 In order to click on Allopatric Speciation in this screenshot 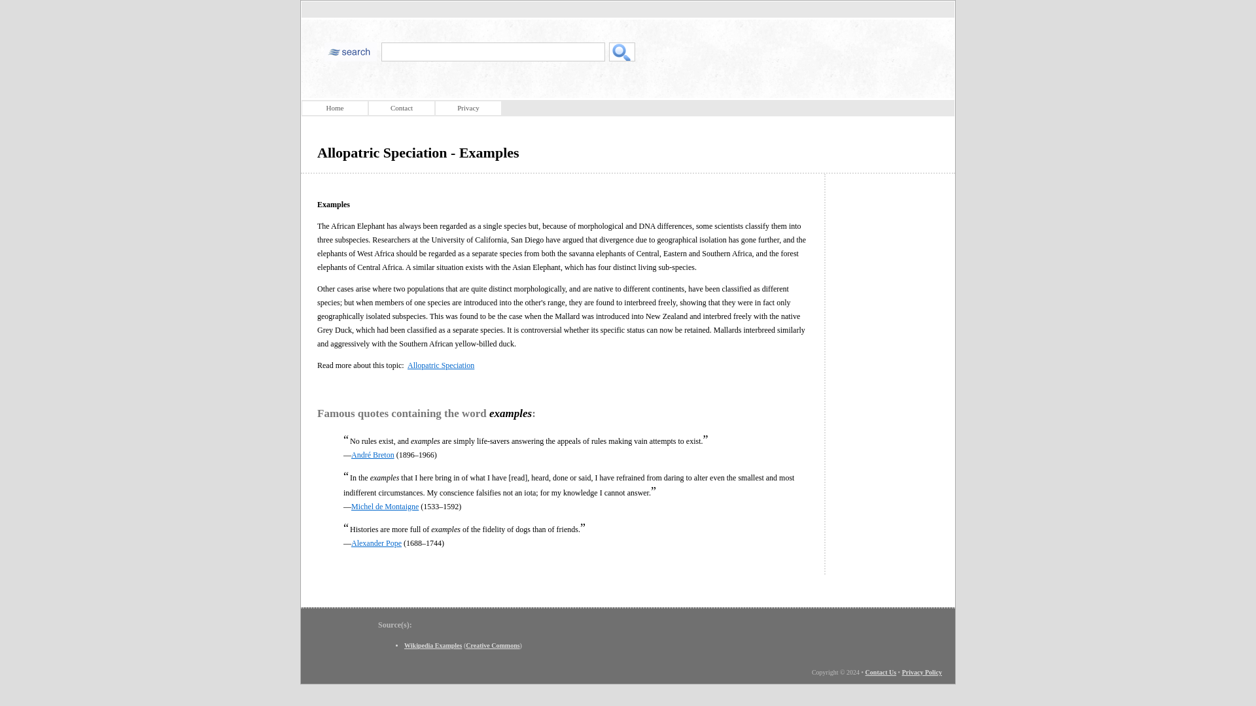, I will do `click(441, 365)`.